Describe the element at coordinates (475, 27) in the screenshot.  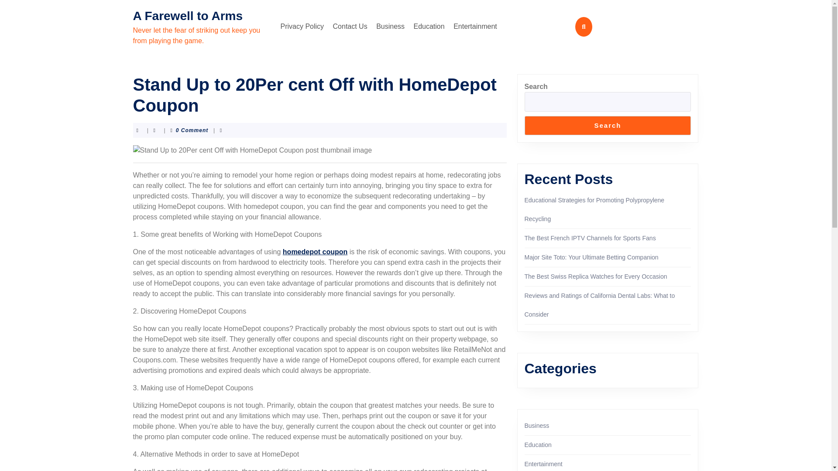
I see `Entertainment` at that location.